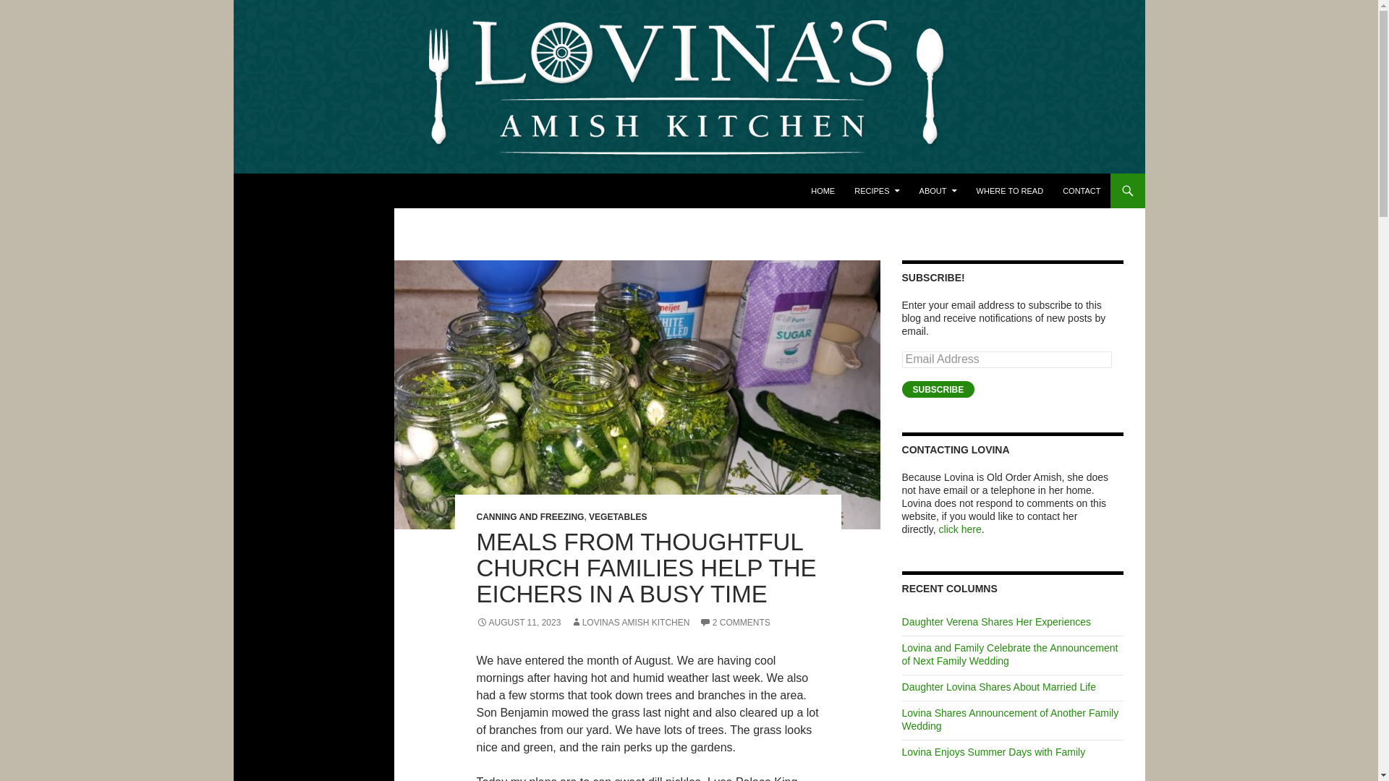 Image resolution: width=1389 pixels, height=781 pixels. Describe the element at coordinates (631, 623) in the screenshot. I see `LOVINAS AMISH KITCHEN` at that location.